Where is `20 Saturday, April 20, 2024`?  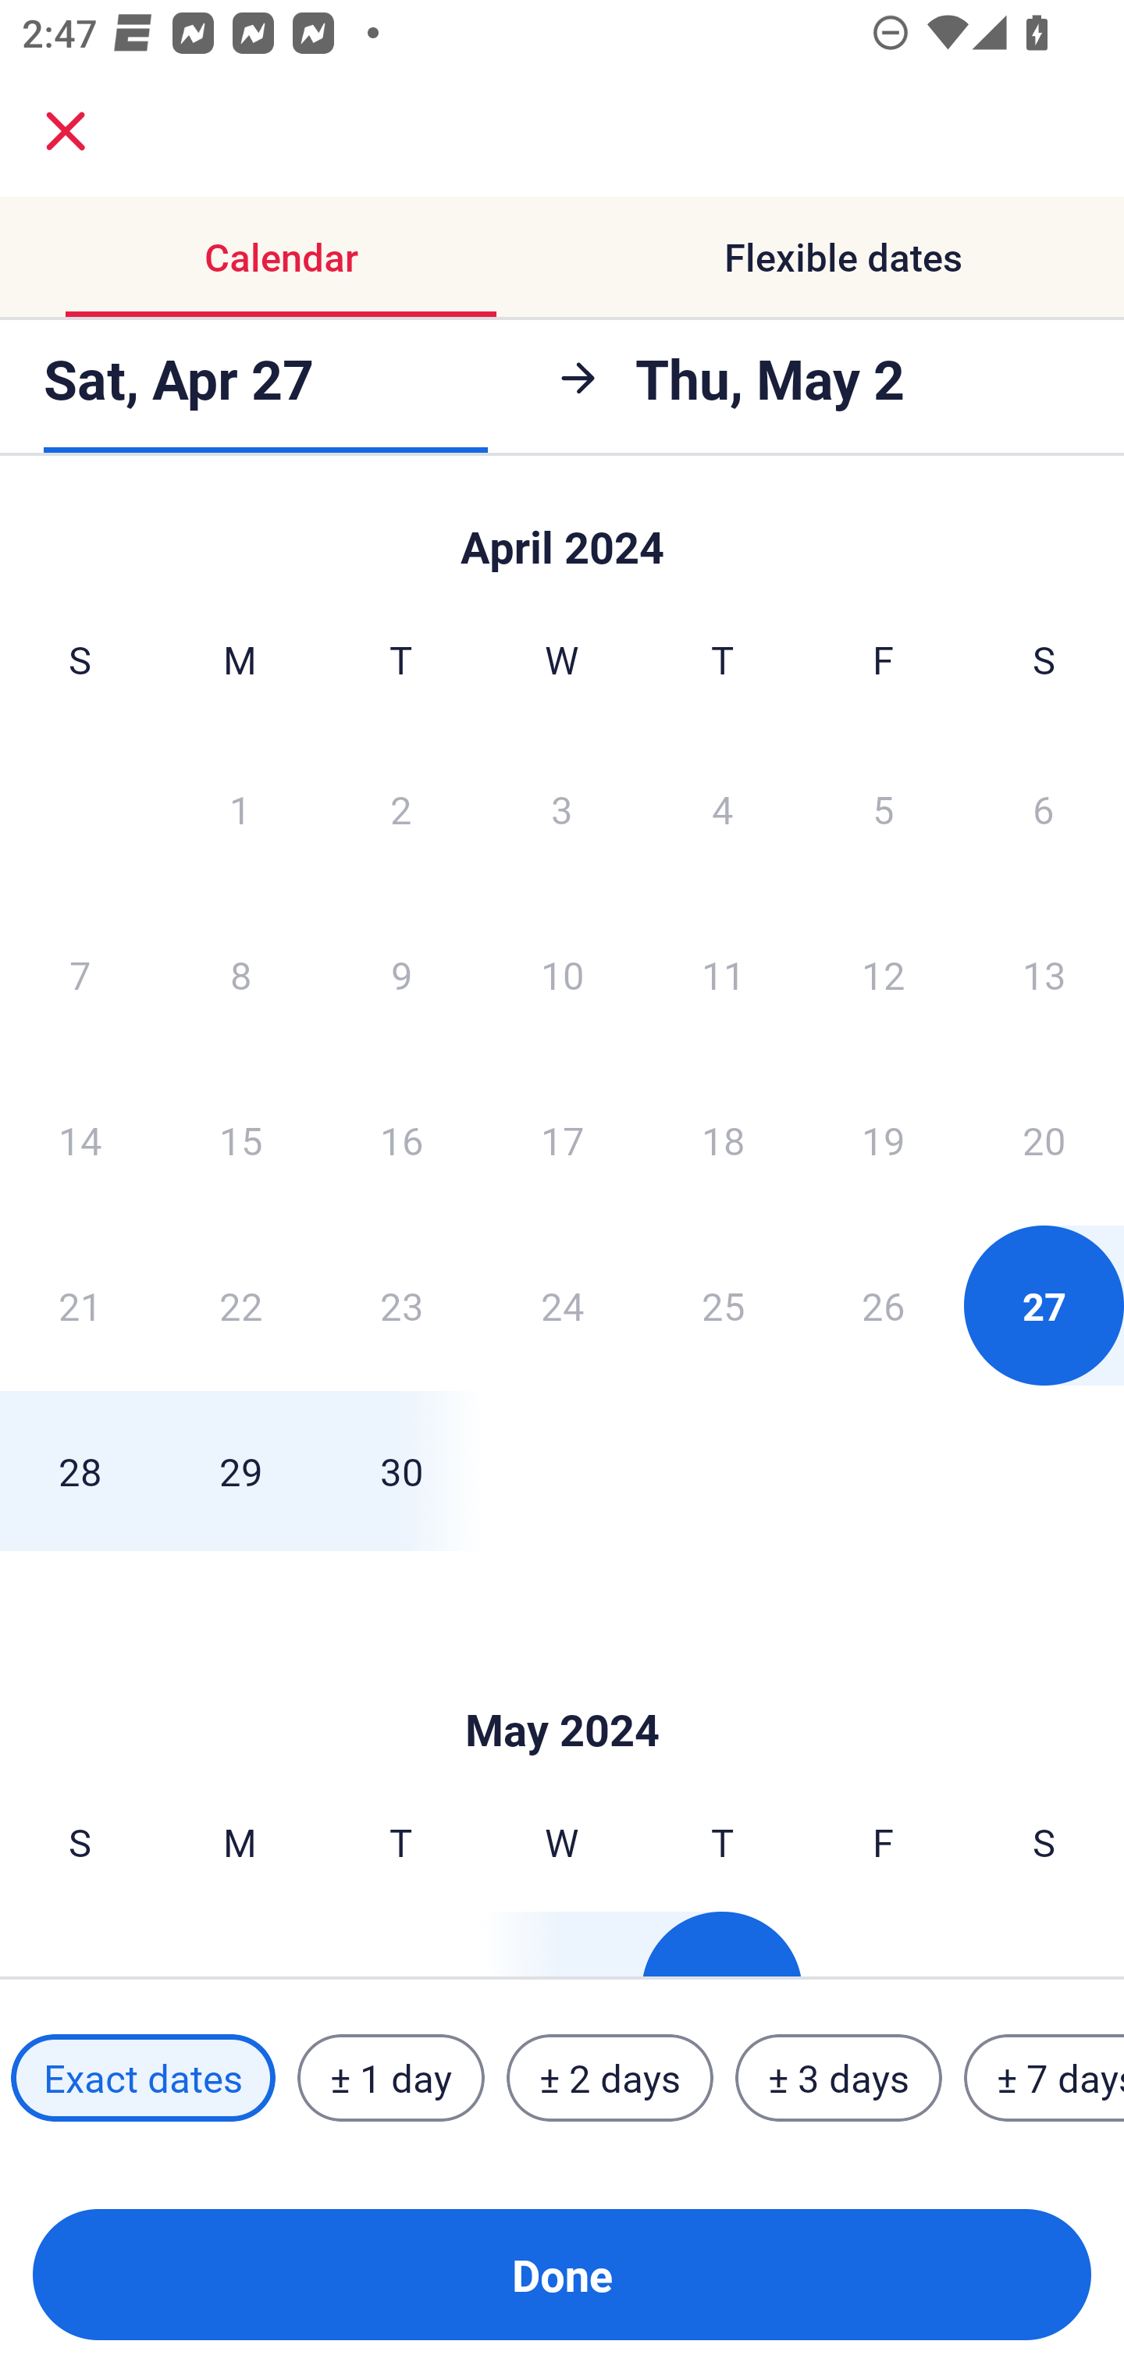 20 Saturday, April 20, 2024 is located at coordinates (1044, 1140).